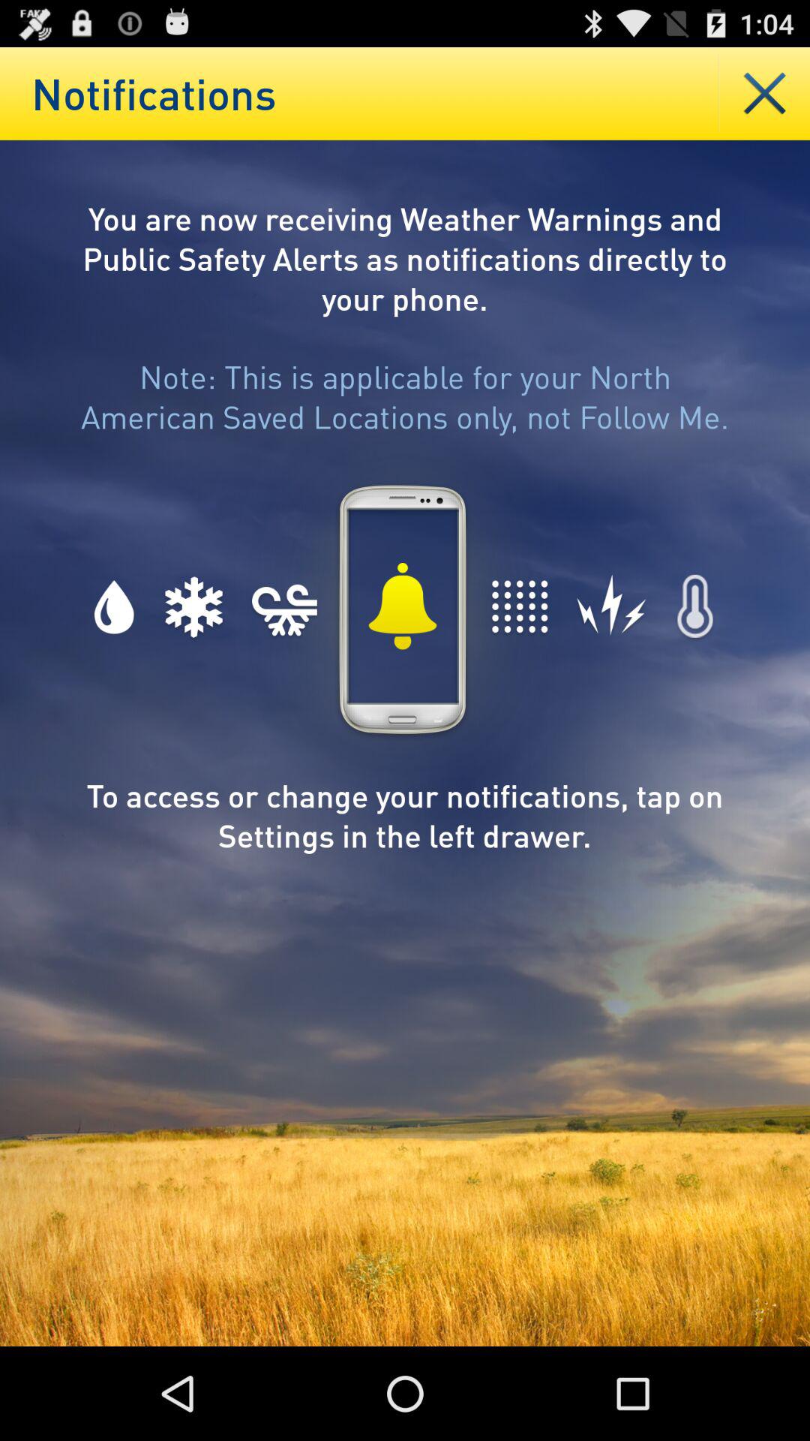 Image resolution: width=810 pixels, height=1441 pixels. Describe the element at coordinates (765, 93) in the screenshot. I see `close notifications` at that location.